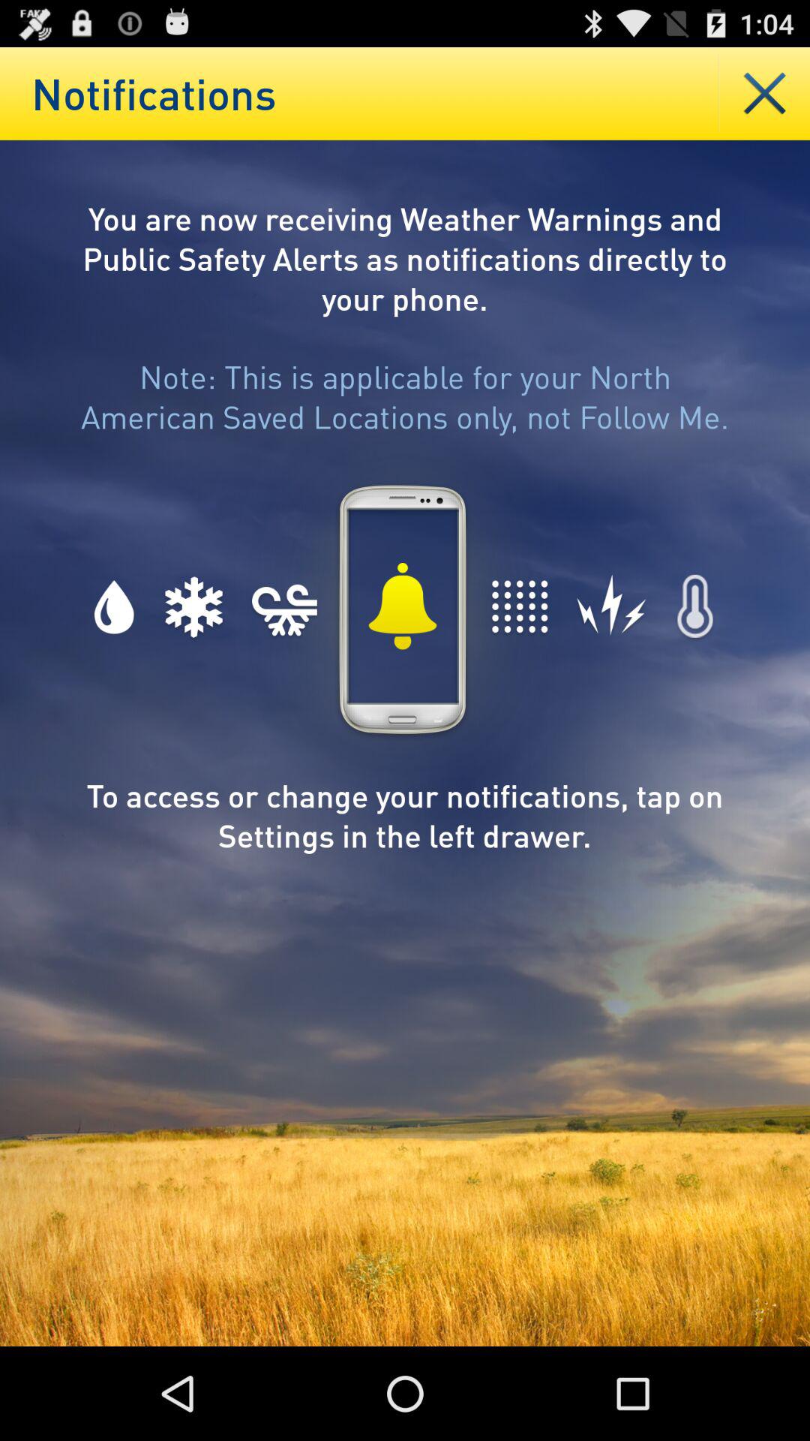 Image resolution: width=810 pixels, height=1441 pixels. Describe the element at coordinates (765, 93) in the screenshot. I see `close notifications` at that location.